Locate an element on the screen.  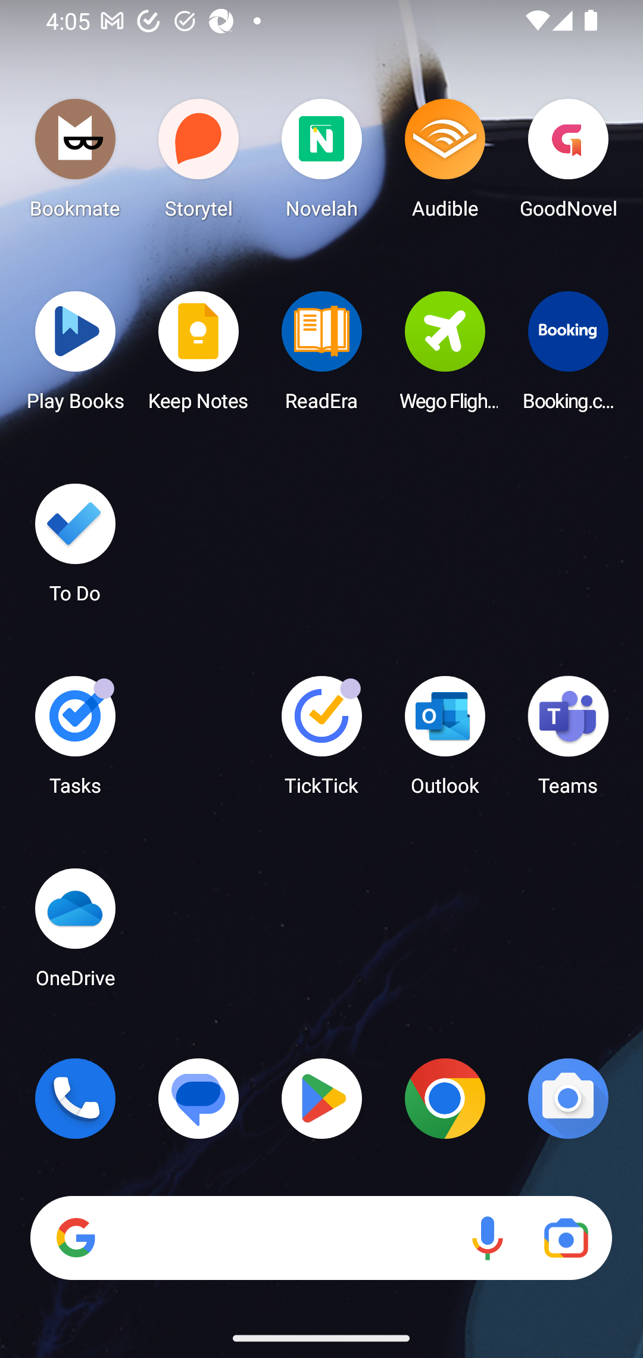
Wego Flights & Hotels is located at coordinates (445, 356).